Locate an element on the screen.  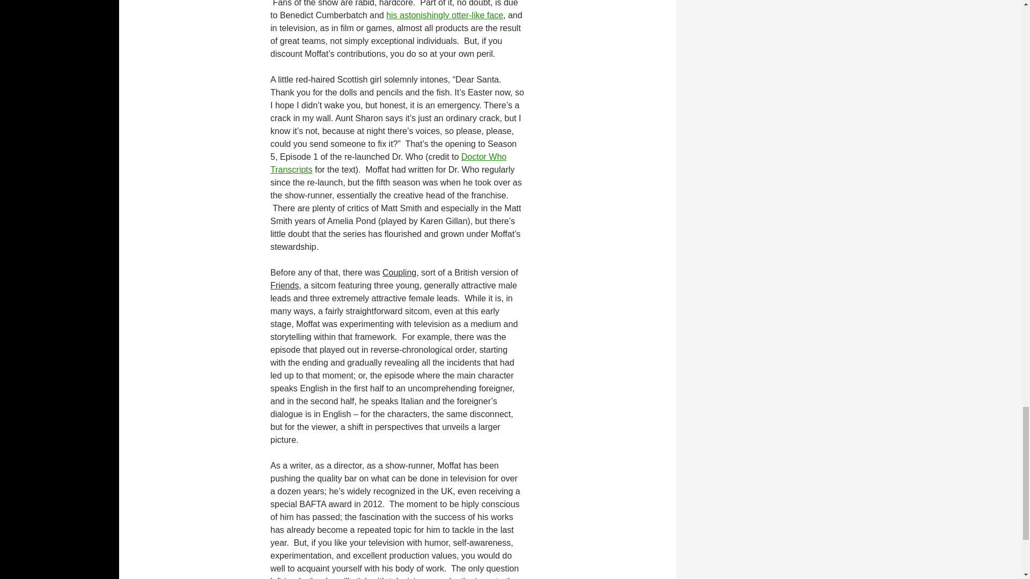
Doctor Who Transcripts is located at coordinates (388, 163).